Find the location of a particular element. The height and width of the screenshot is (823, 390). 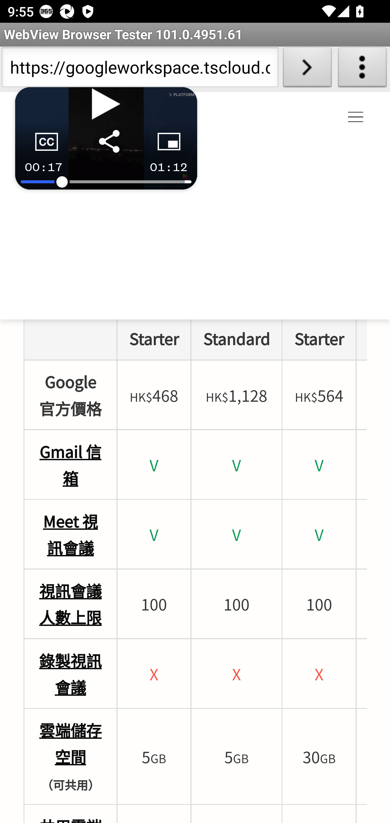

錄製視訊會議 is located at coordinates (70, 674).